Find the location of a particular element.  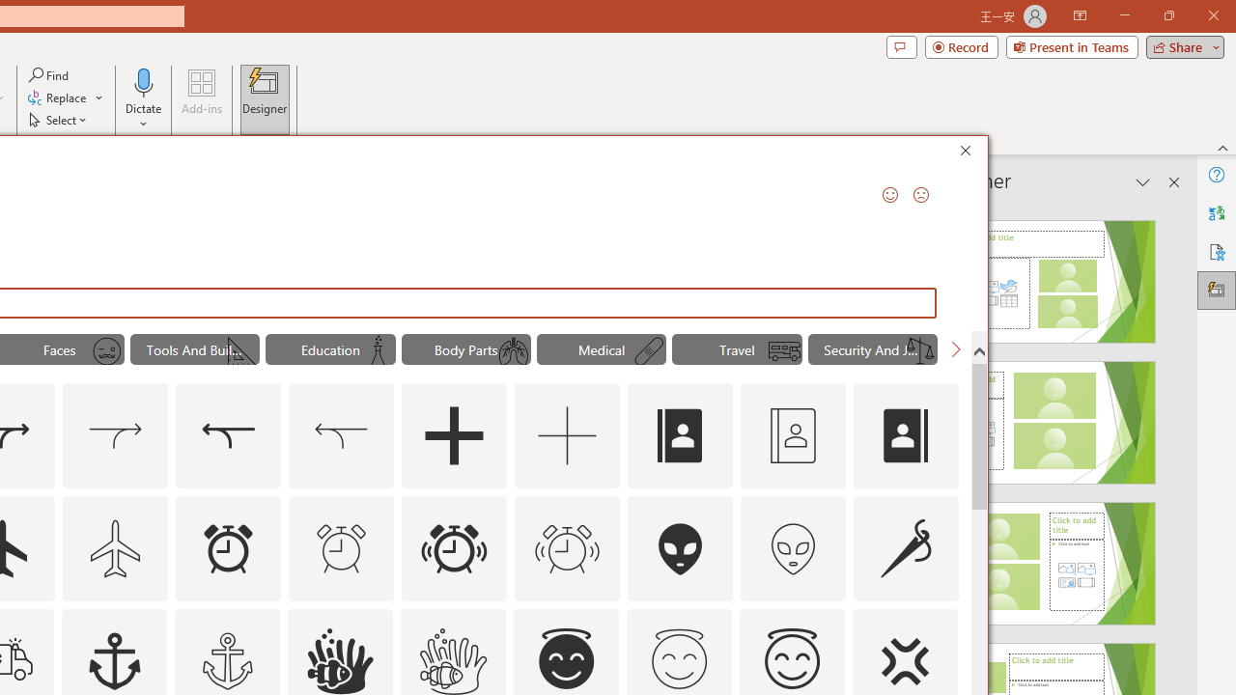

AutomationID: Icons_Add is located at coordinates (454, 436).